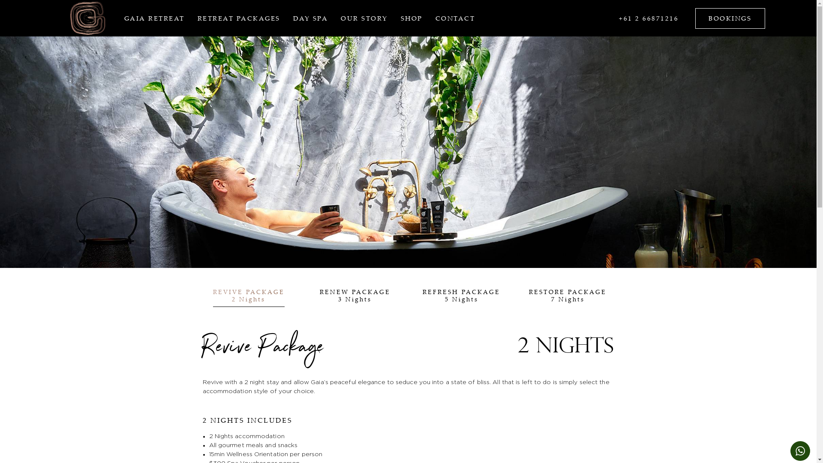 The width and height of the screenshot is (823, 463). Describe the element at coordinates (355, 295) in the screenshot. I see `RENEW PACKAGE
3 Nights` at that location.